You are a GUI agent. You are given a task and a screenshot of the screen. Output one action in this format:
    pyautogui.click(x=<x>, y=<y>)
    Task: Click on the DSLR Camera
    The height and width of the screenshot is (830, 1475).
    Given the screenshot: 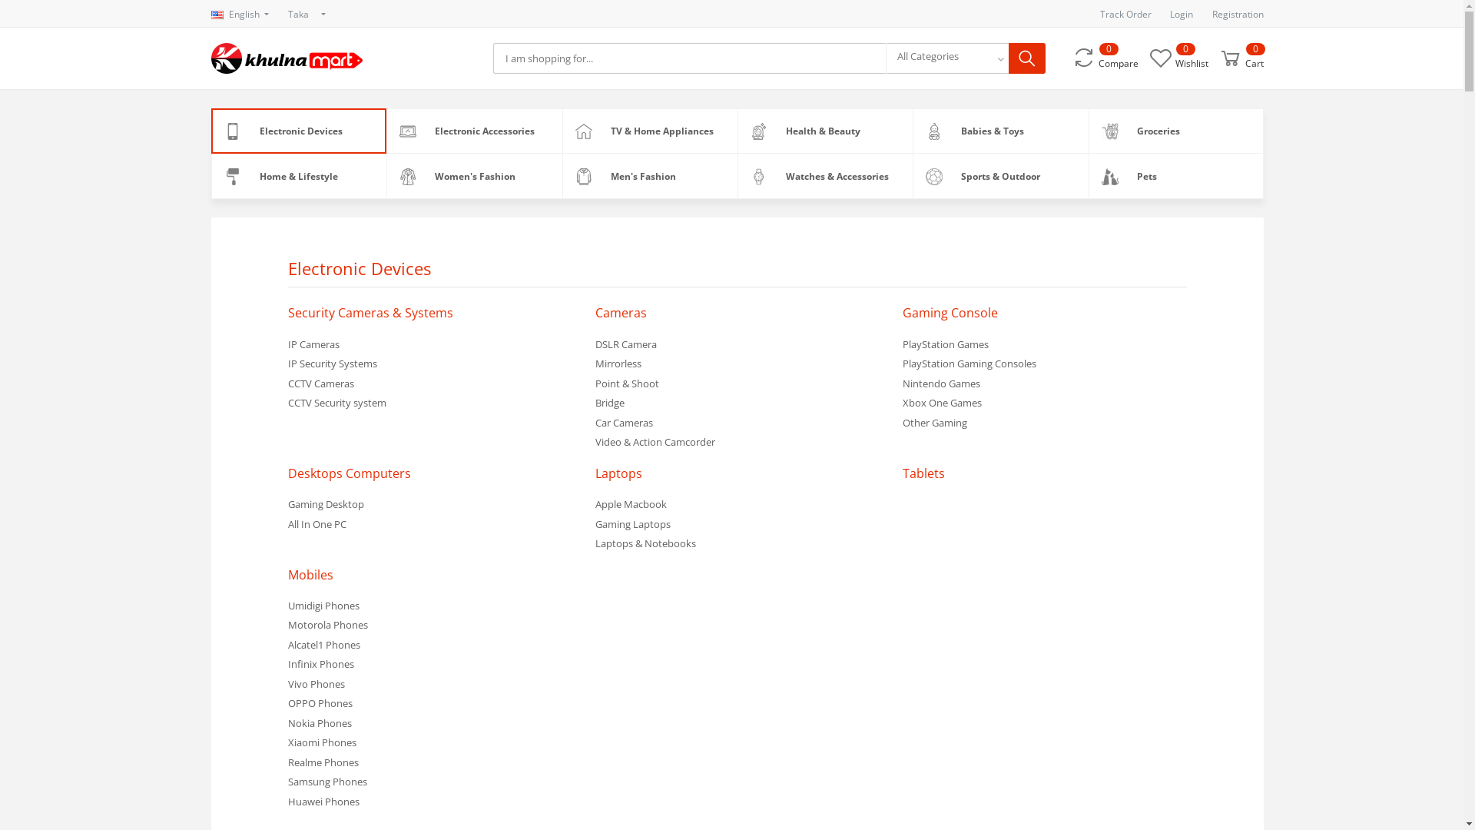 What is the action you would take?
    pyautogui.click(x=737, y=345)
    